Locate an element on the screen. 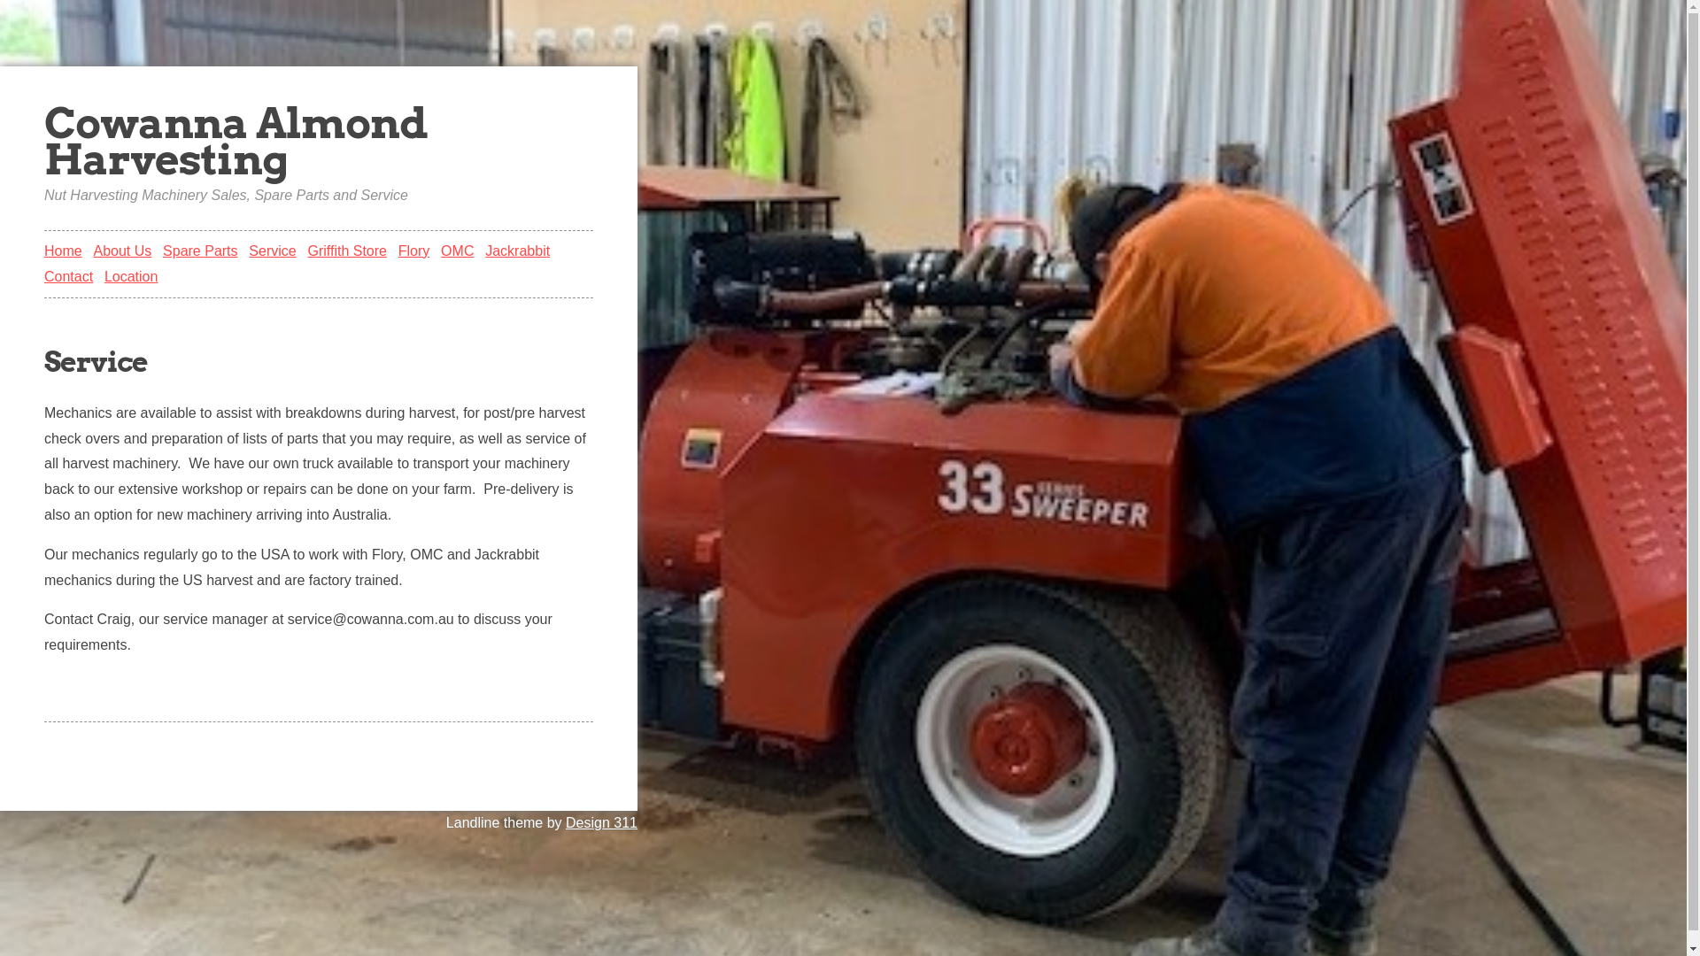  OMC is located at coordinates (457, 251).